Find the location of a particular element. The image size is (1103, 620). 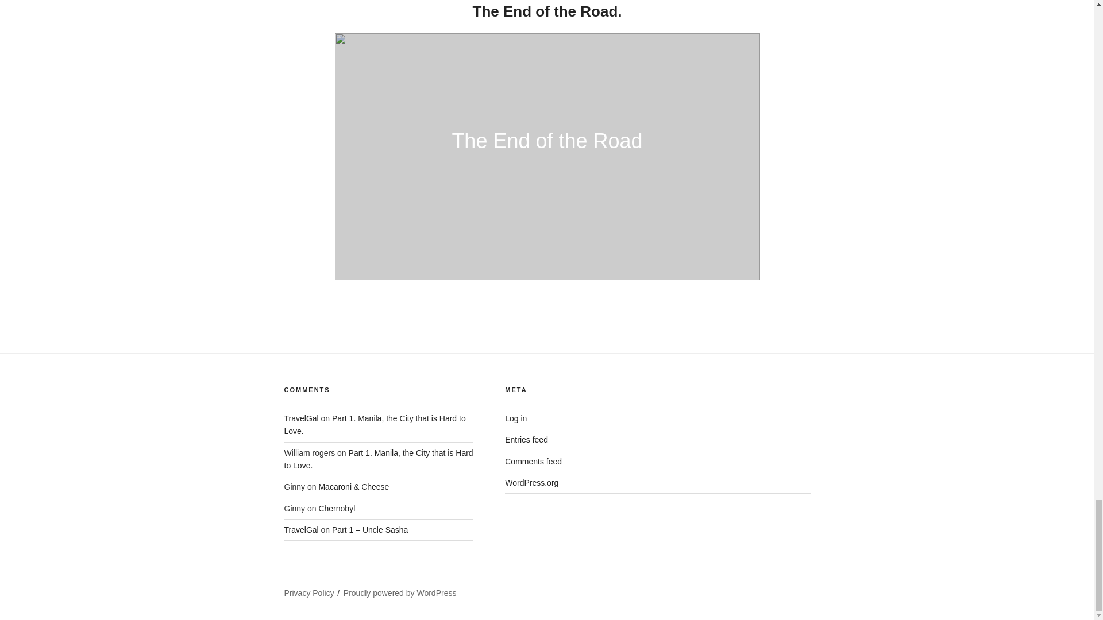

Entries feed is located at coordinates (526, 440).